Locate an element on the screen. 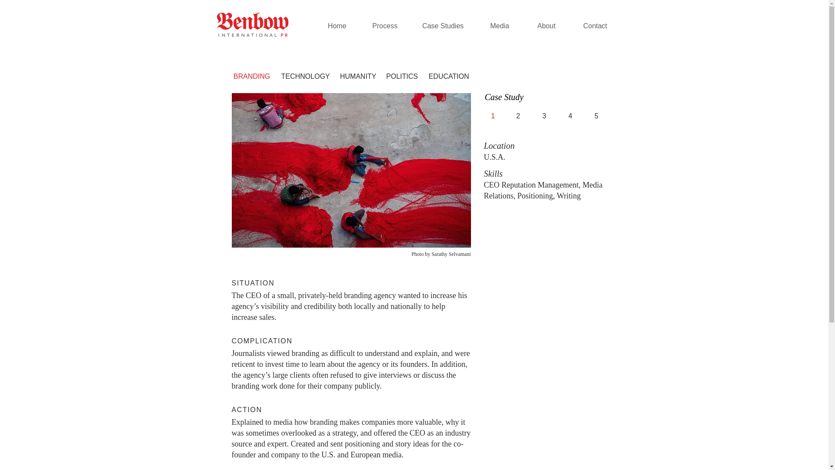 The height and width of the screenshot is (470, 835). Photo by Sarathy Selvamani is located at coordinates (441, 254).